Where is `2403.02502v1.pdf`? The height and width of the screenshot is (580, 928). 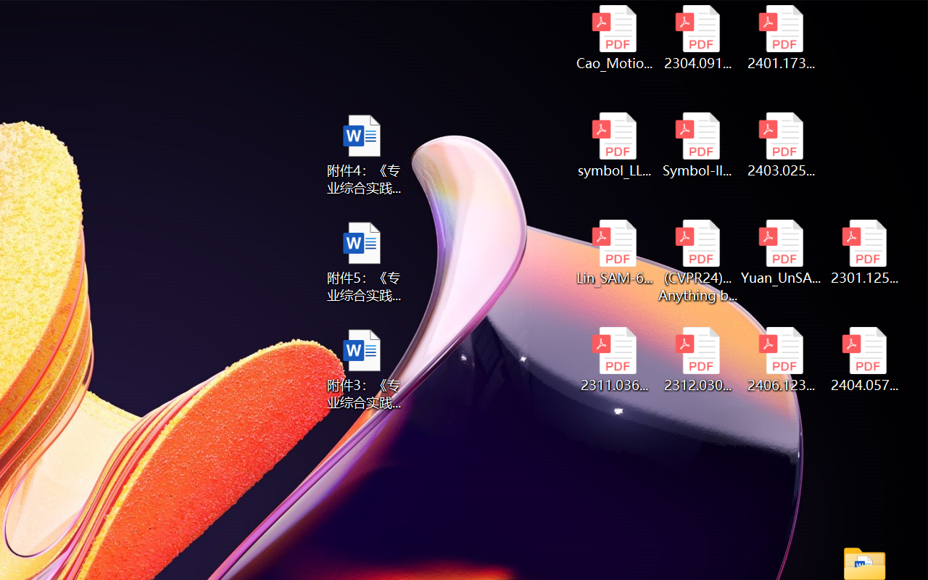 2403.02502v1.pdf is located at coordinates (782, 145).